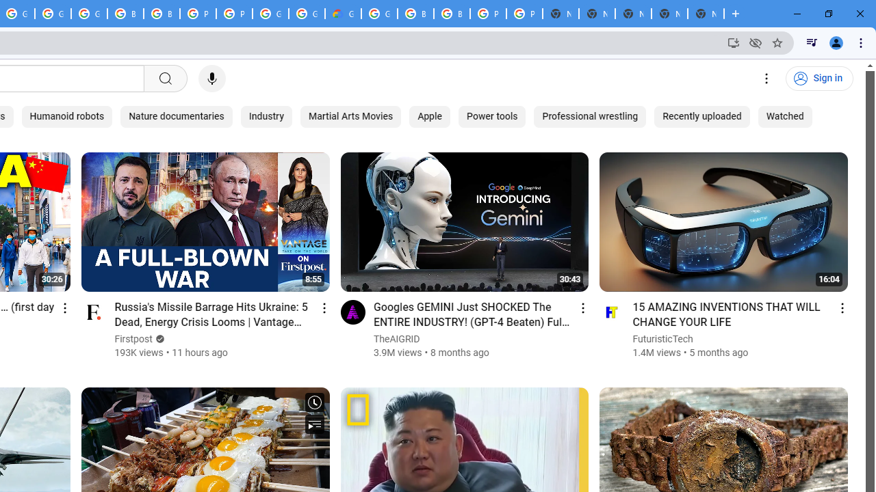  What do you see at coordinates (415, 14) in the screenshot?
I see `Browse Chrome as a guest - Computer - Google Chrome Help` at bounding box center [415, 14].